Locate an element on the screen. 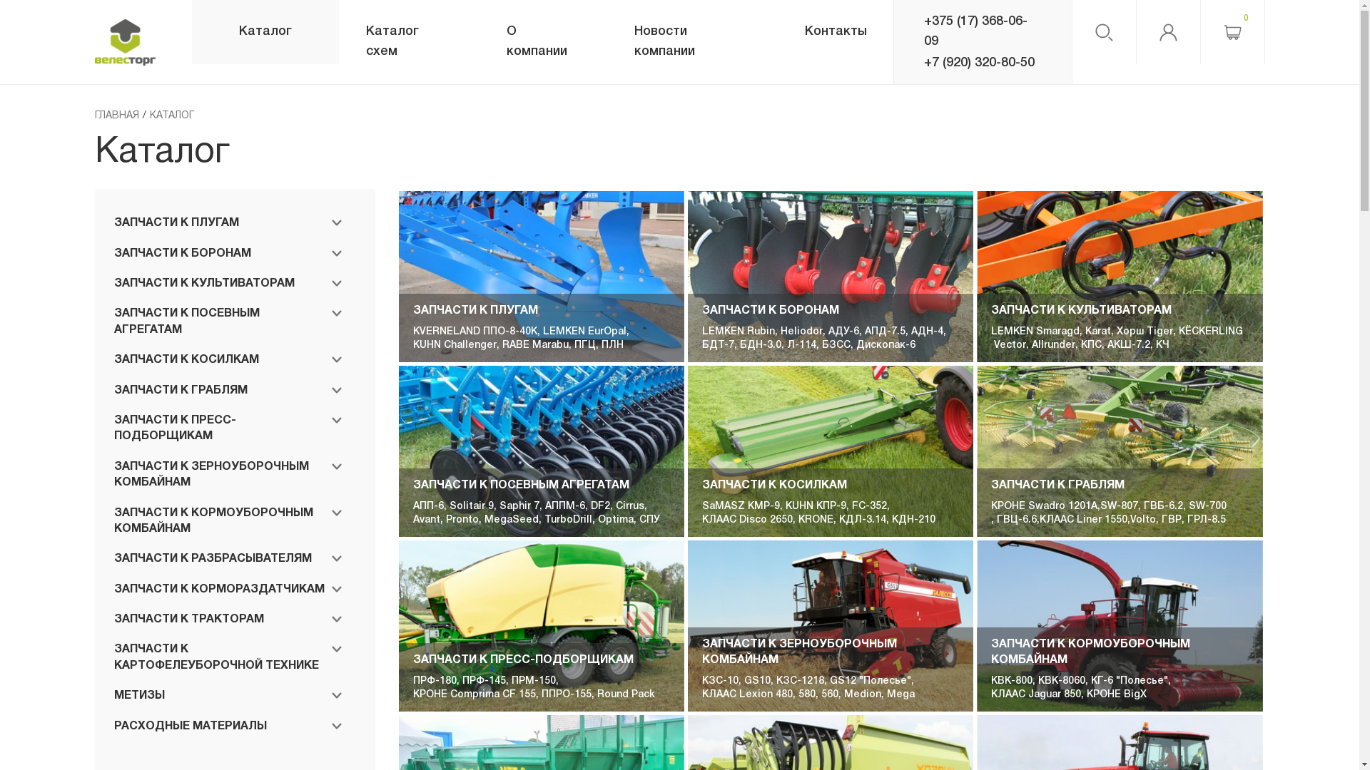 The height and width of the screenshot is (770, 1370). Saphir 7 is located at coordinates (519, 507).